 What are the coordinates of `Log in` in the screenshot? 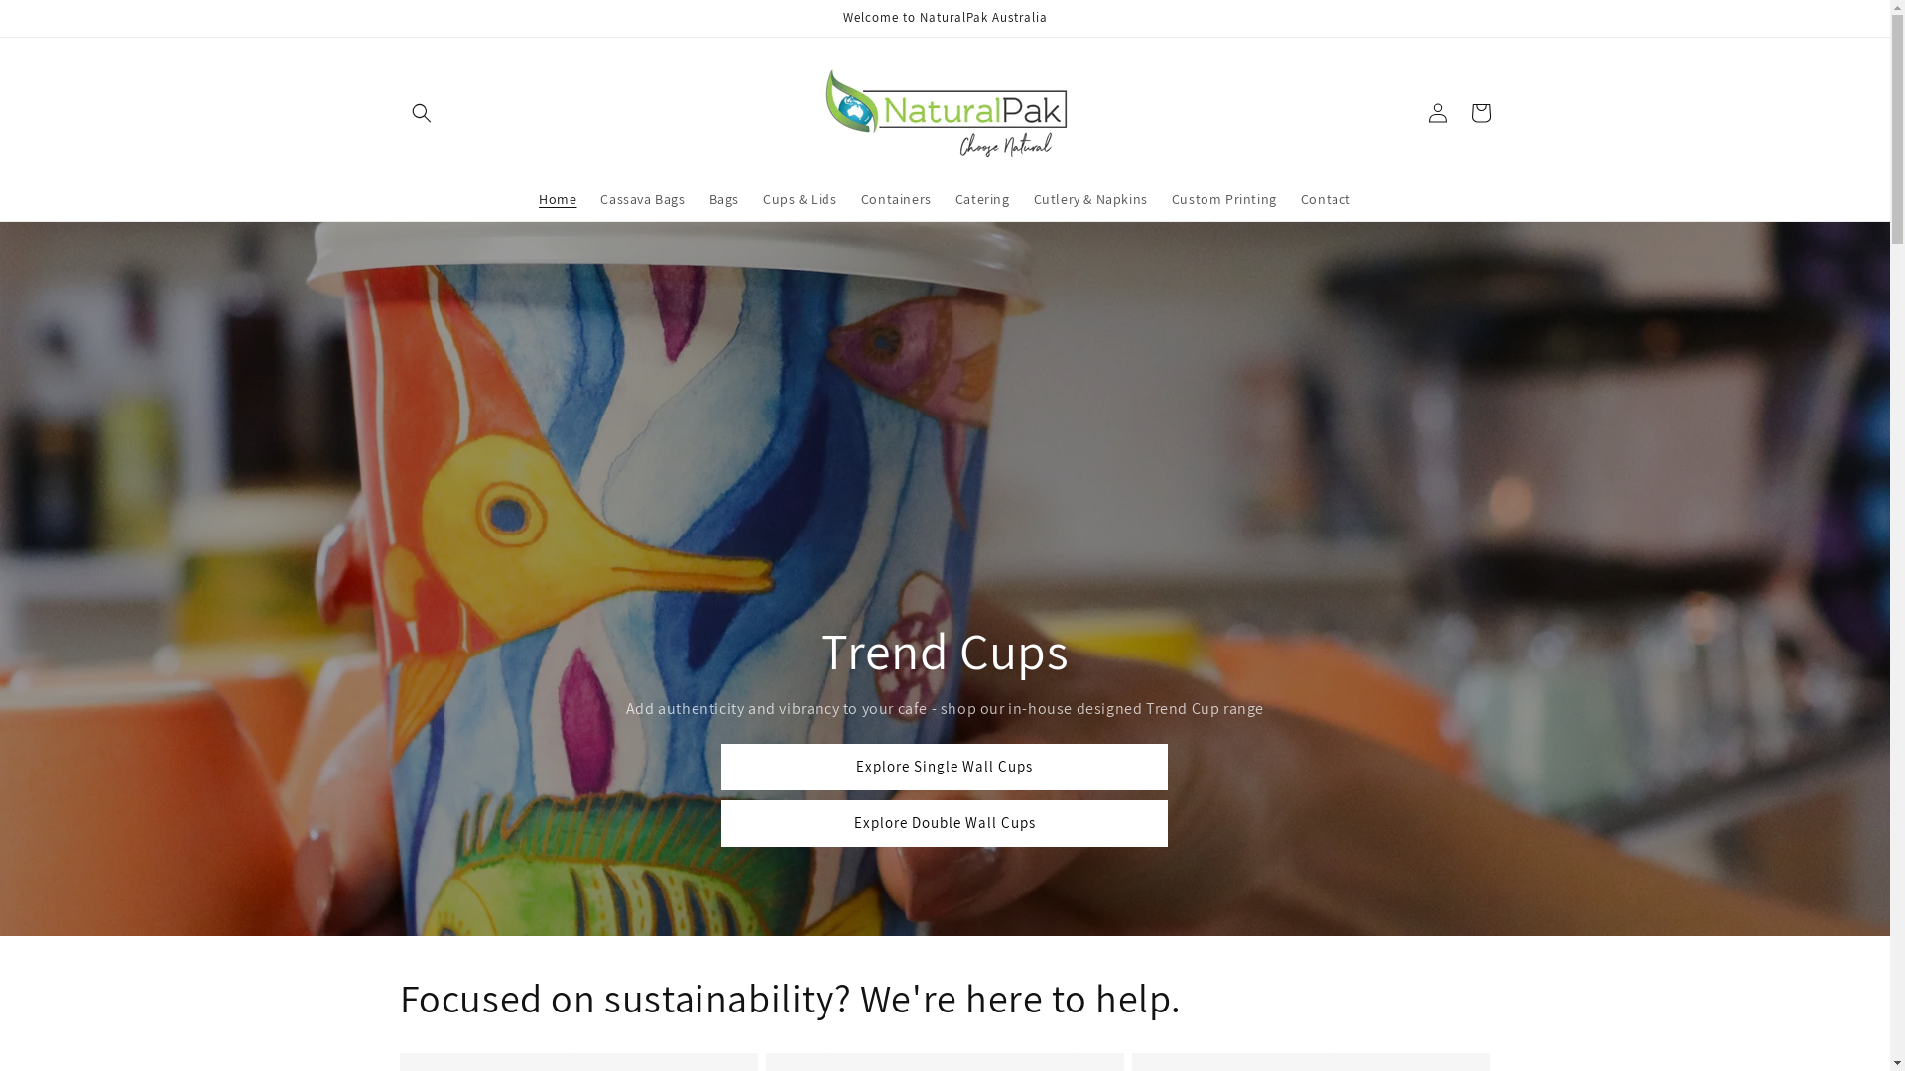 It's located at (1437, 113).